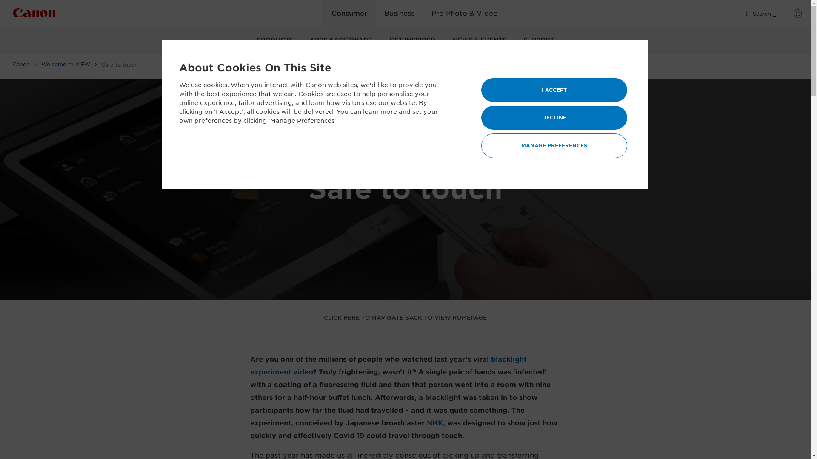 Image resolution: width=817 pixels, height=459 pixels. I want to click on Business, so click(399, 14).